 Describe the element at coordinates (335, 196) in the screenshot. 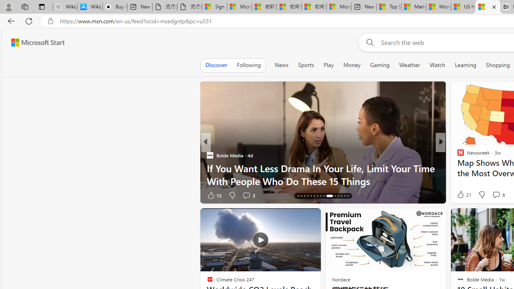

I see `AutomationID: tab-26` at that location.